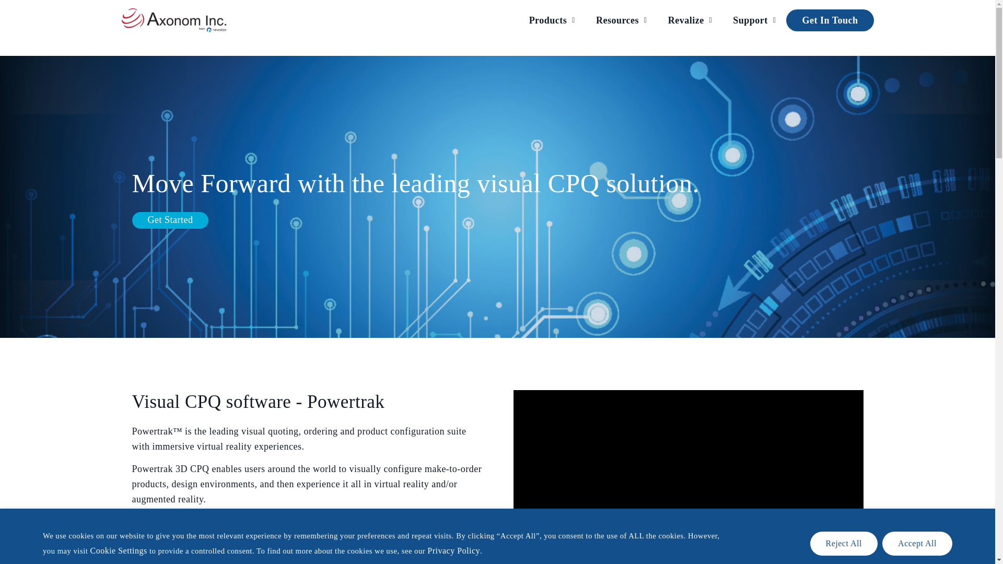 The image size is (1003, 564). Describe the element at coordinates (687, 465) in the screenshot. I see `vimeo Video Player` at that location.